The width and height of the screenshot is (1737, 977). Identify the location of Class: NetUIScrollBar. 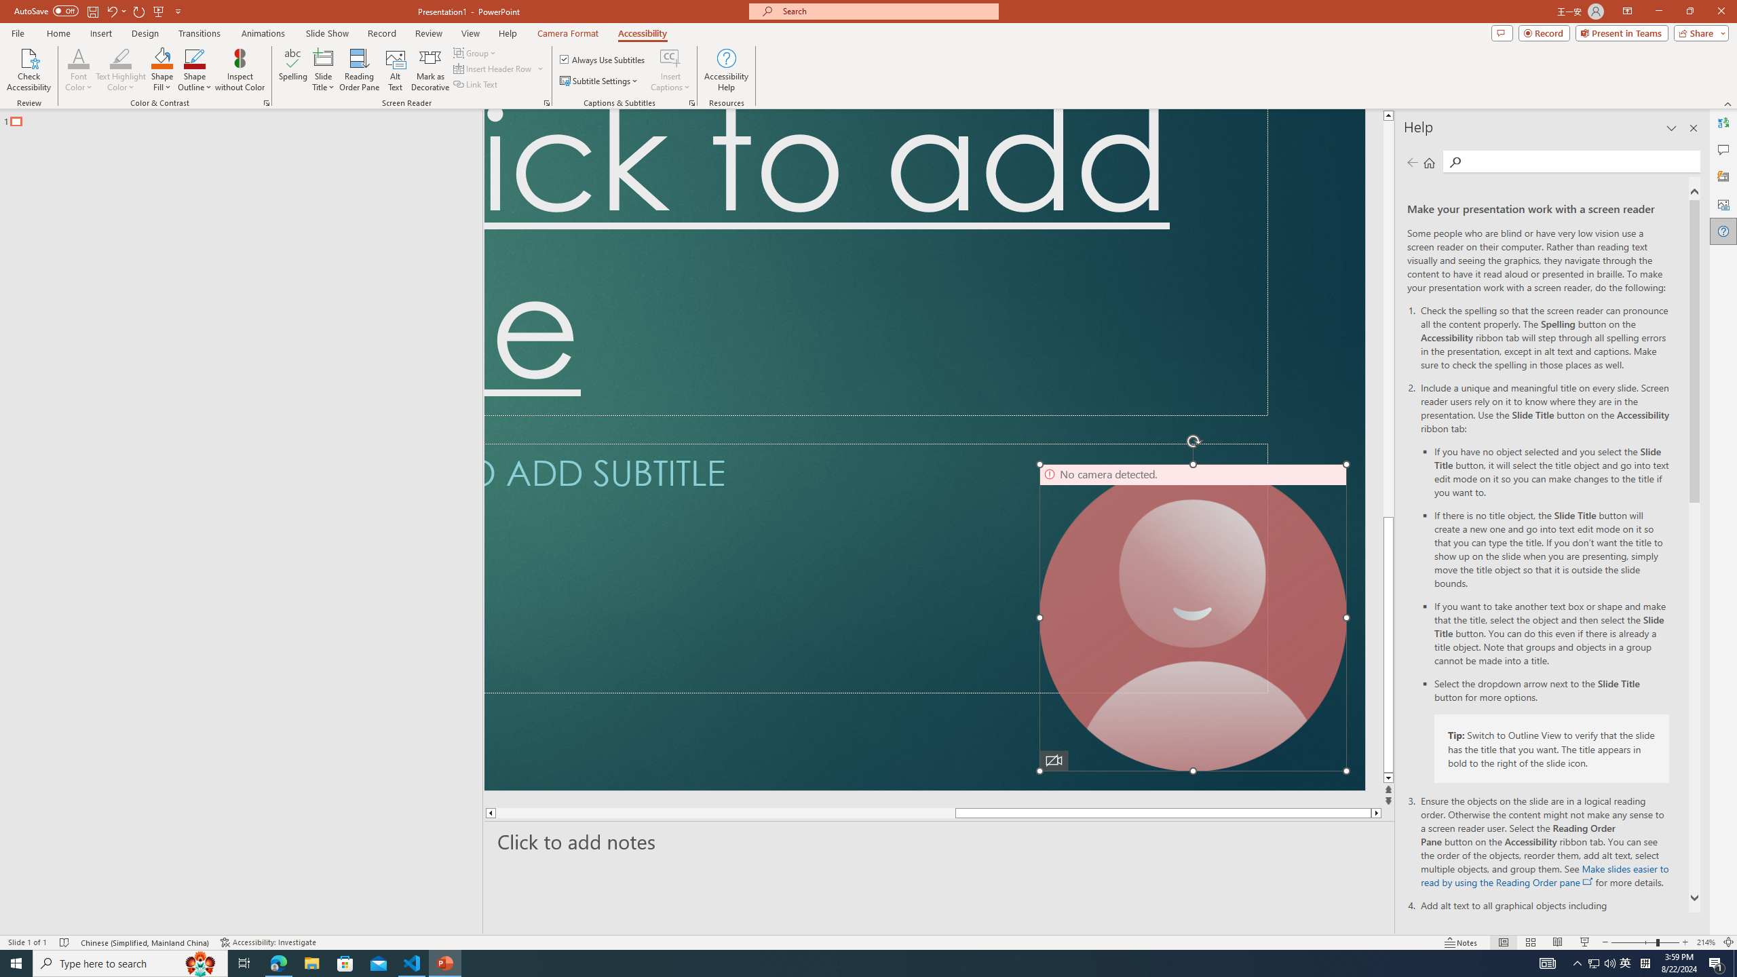
(868, 904).